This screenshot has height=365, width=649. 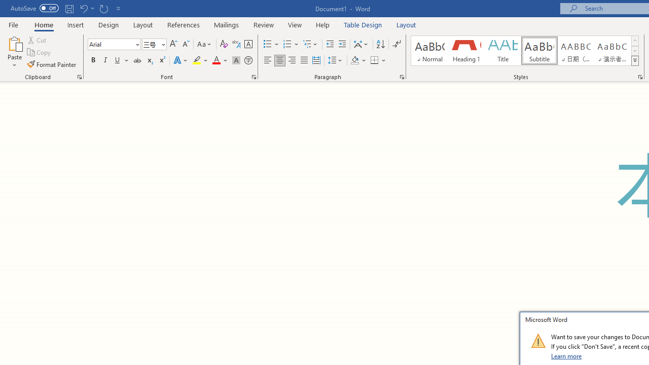 What do you see at coordinates (149, 61) in the screenshot?
I see `Subscript` at bounding box center [149, 61].